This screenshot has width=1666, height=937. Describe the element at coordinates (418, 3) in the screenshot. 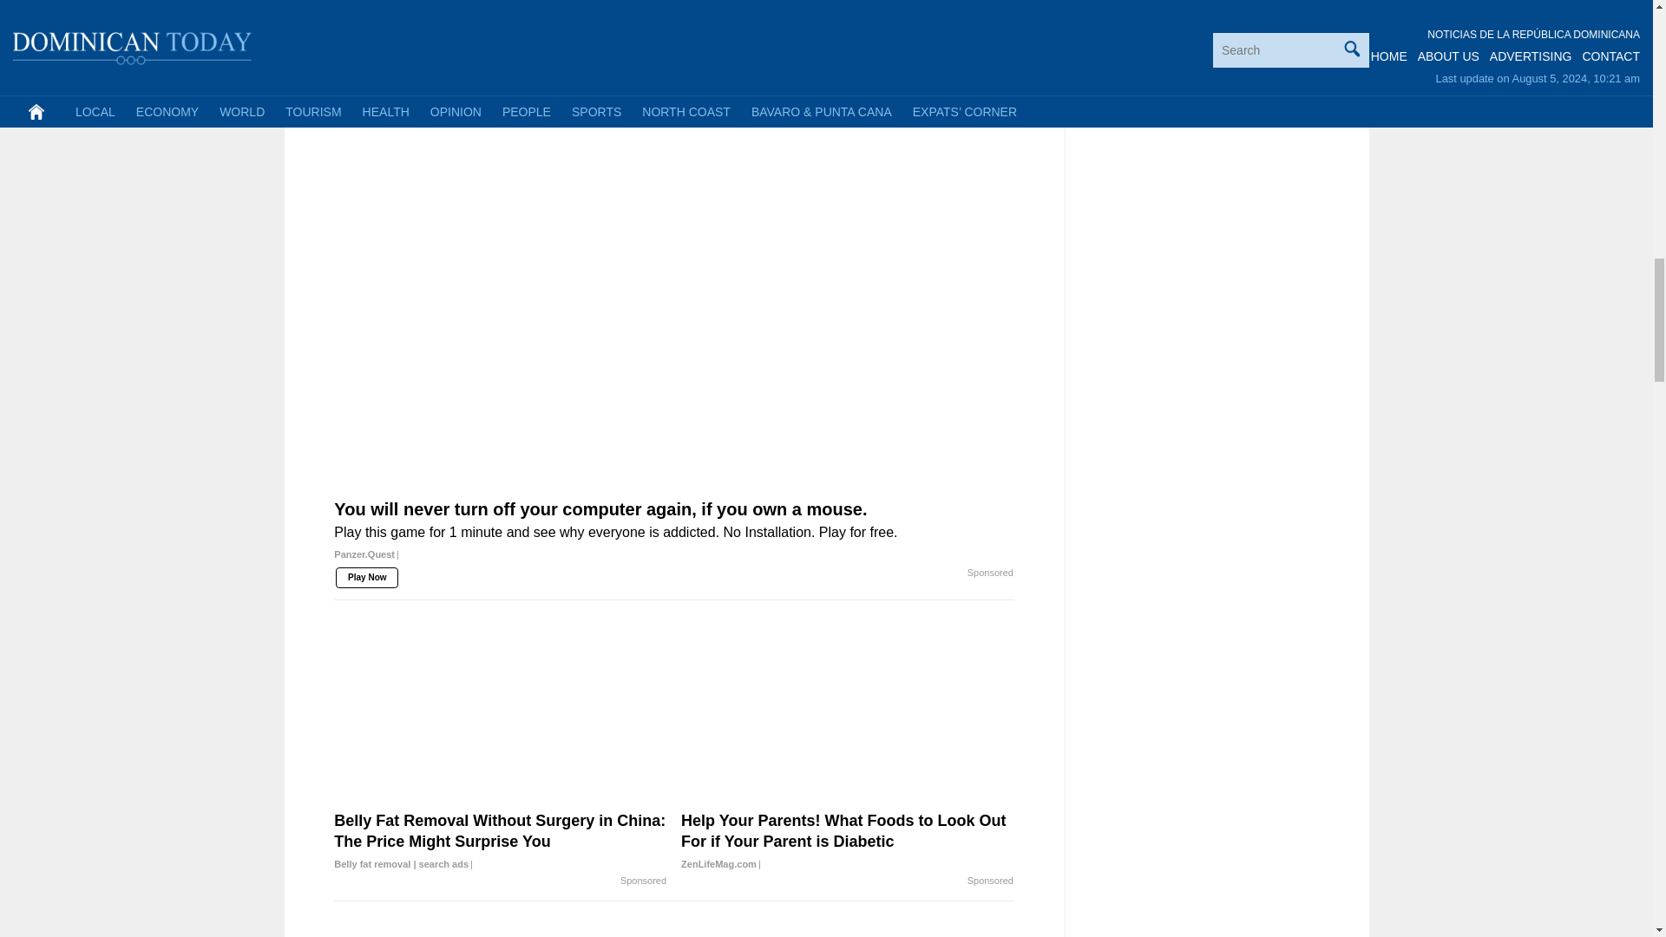

I see `Play Now` at that location.